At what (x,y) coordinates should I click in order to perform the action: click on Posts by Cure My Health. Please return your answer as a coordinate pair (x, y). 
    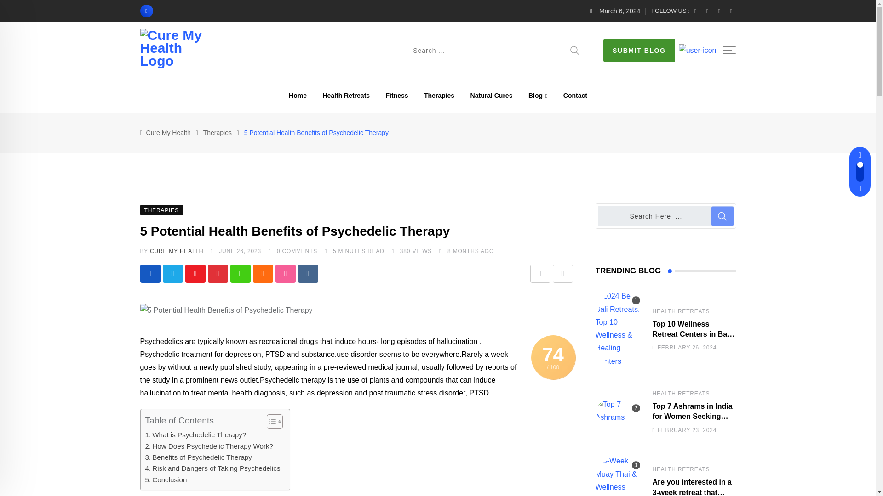
    Looking at the image, I should click on (177, 251).